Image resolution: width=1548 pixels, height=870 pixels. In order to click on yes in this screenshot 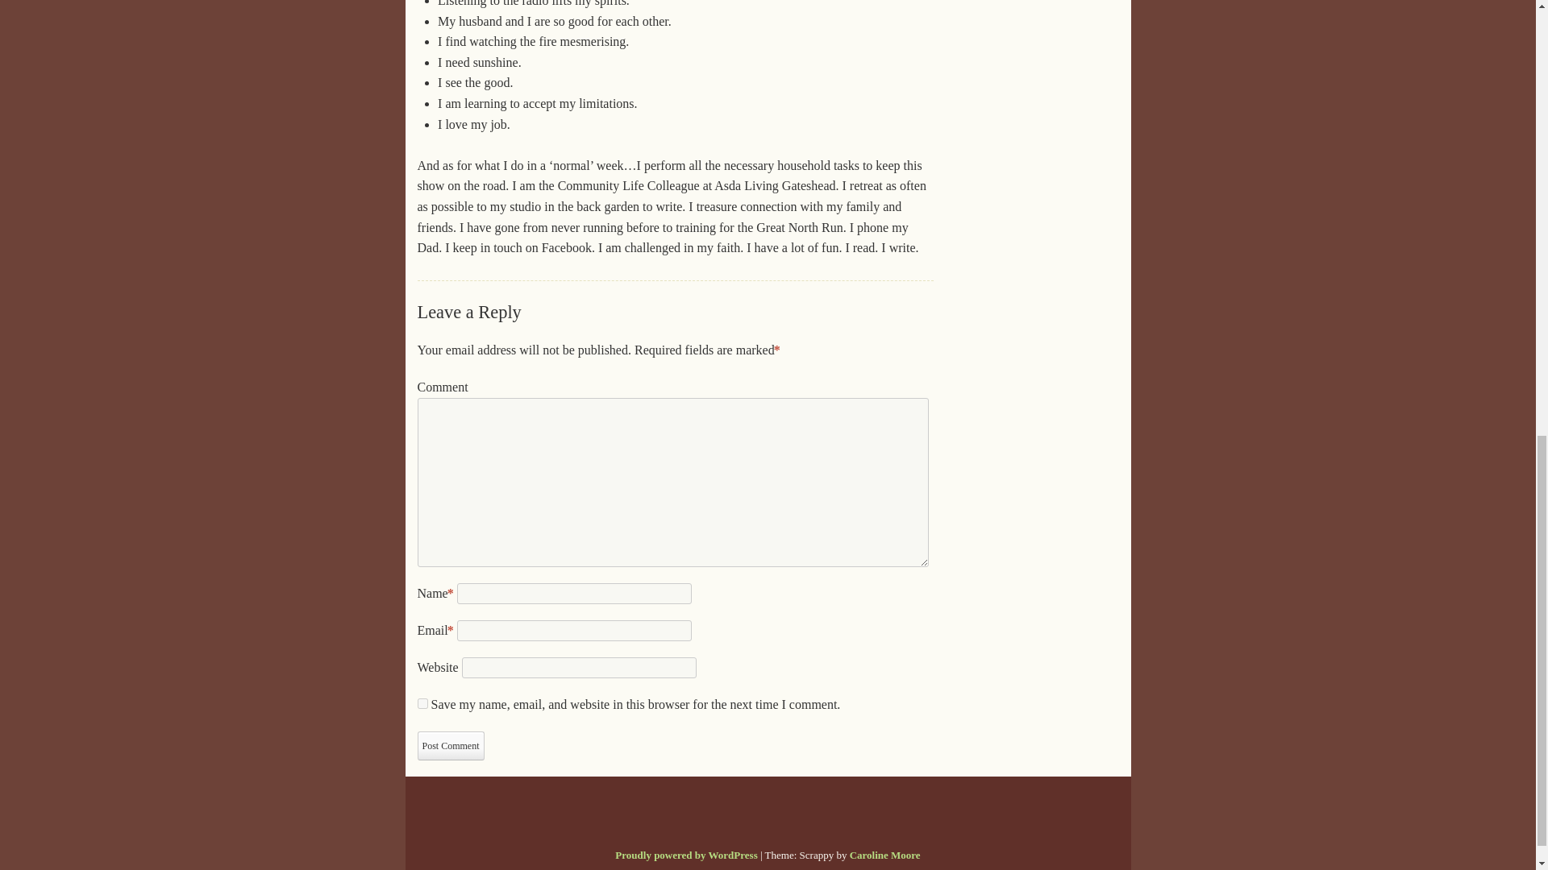, I will do `click(422, 704)`.